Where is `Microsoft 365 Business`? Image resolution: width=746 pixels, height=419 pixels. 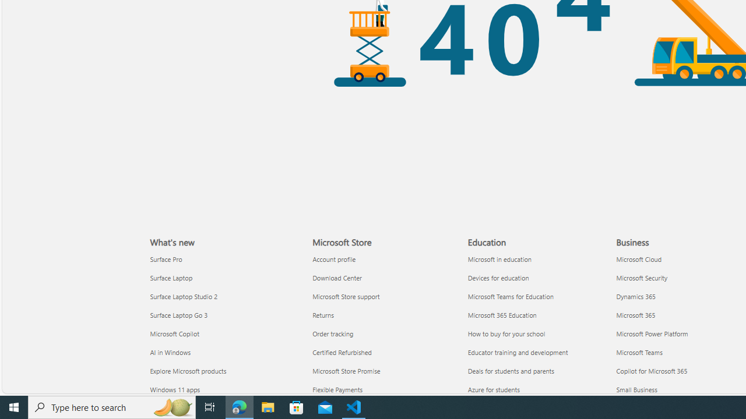 Microsoft 365 Business is located at coordinates (636, 314).